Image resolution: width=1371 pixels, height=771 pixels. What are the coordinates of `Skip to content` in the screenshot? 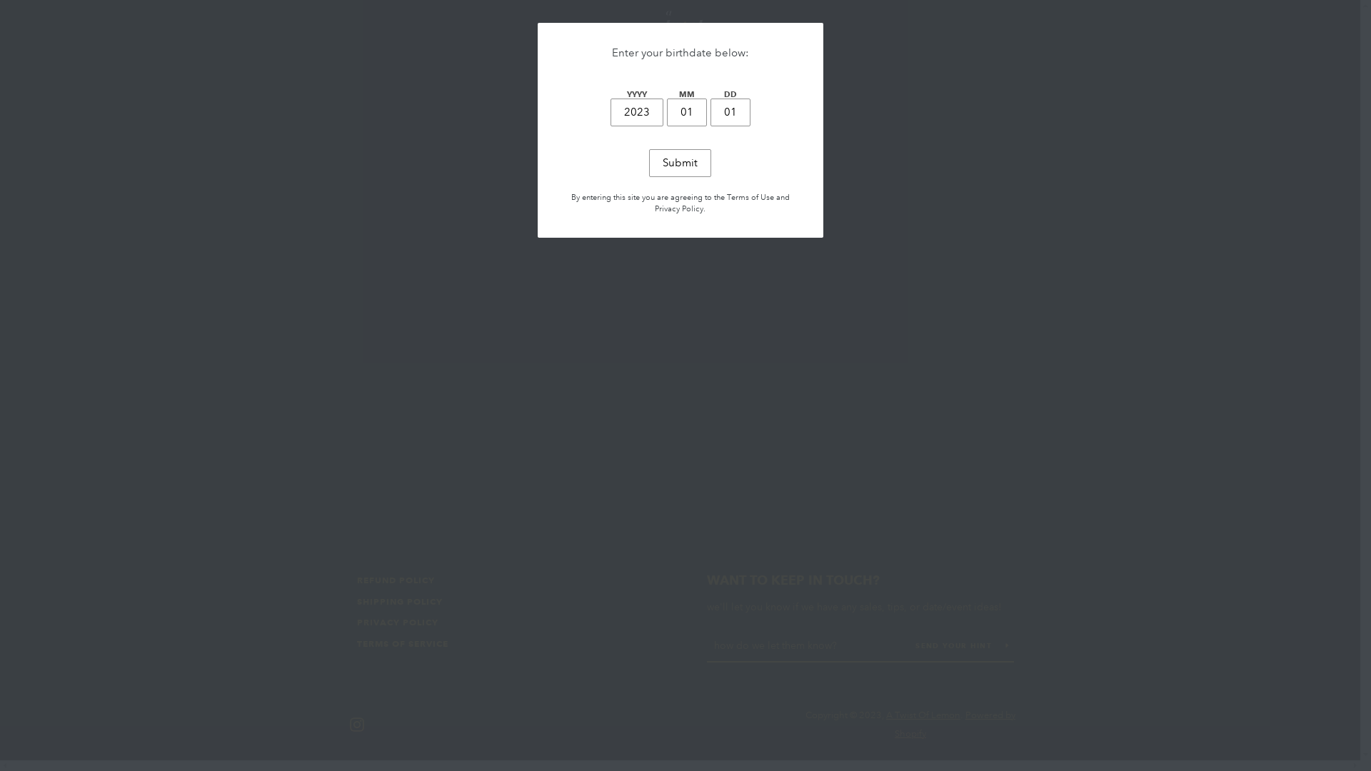 It's located at (0, 0).